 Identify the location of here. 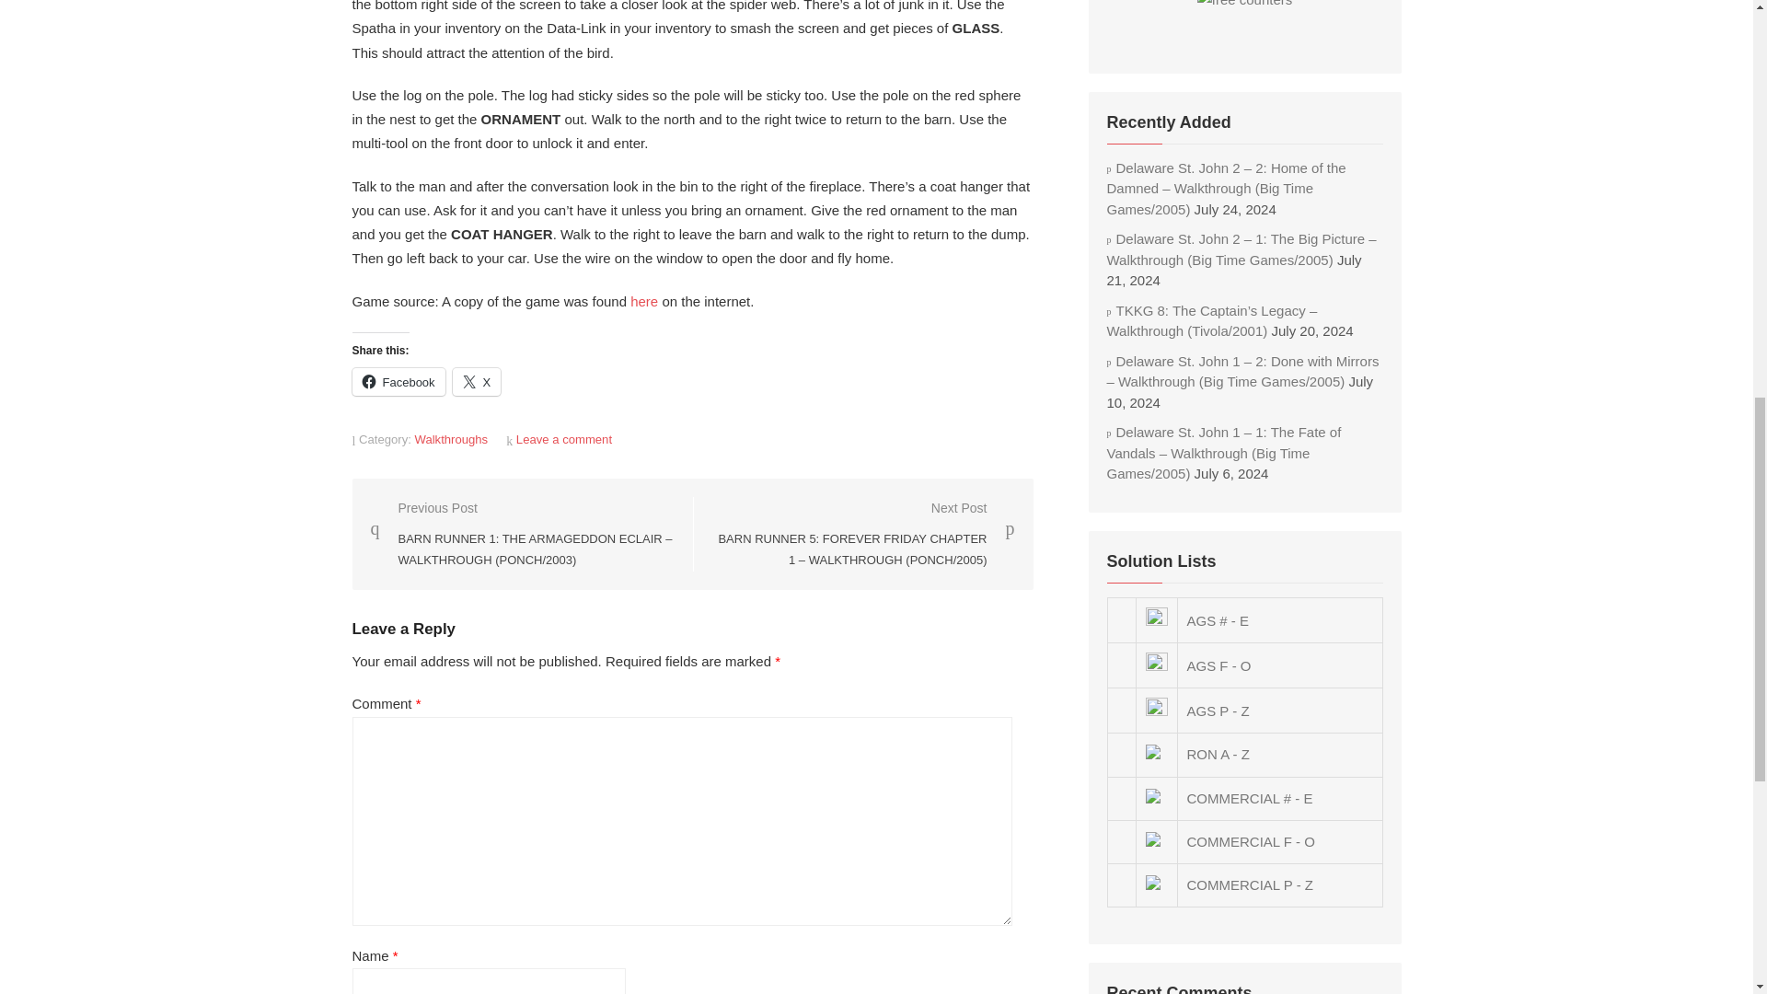
(644, 300).